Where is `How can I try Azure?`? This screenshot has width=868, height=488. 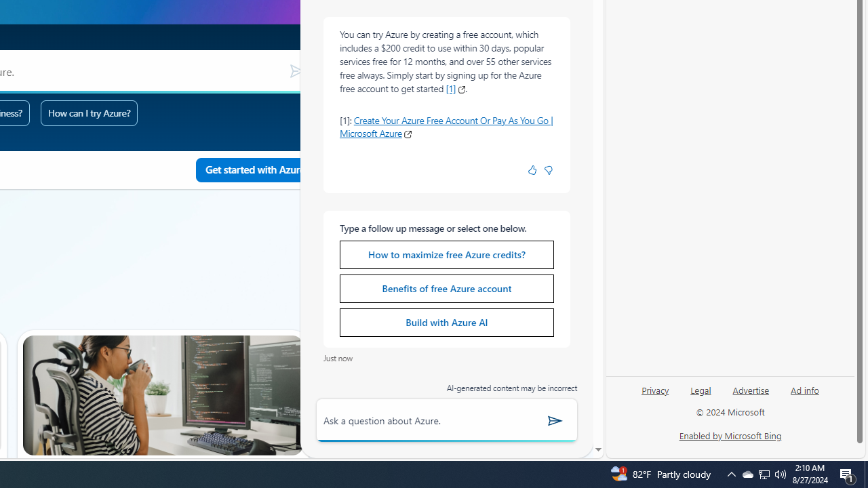 How can I try Azure? is located at coordinates (90, 113).